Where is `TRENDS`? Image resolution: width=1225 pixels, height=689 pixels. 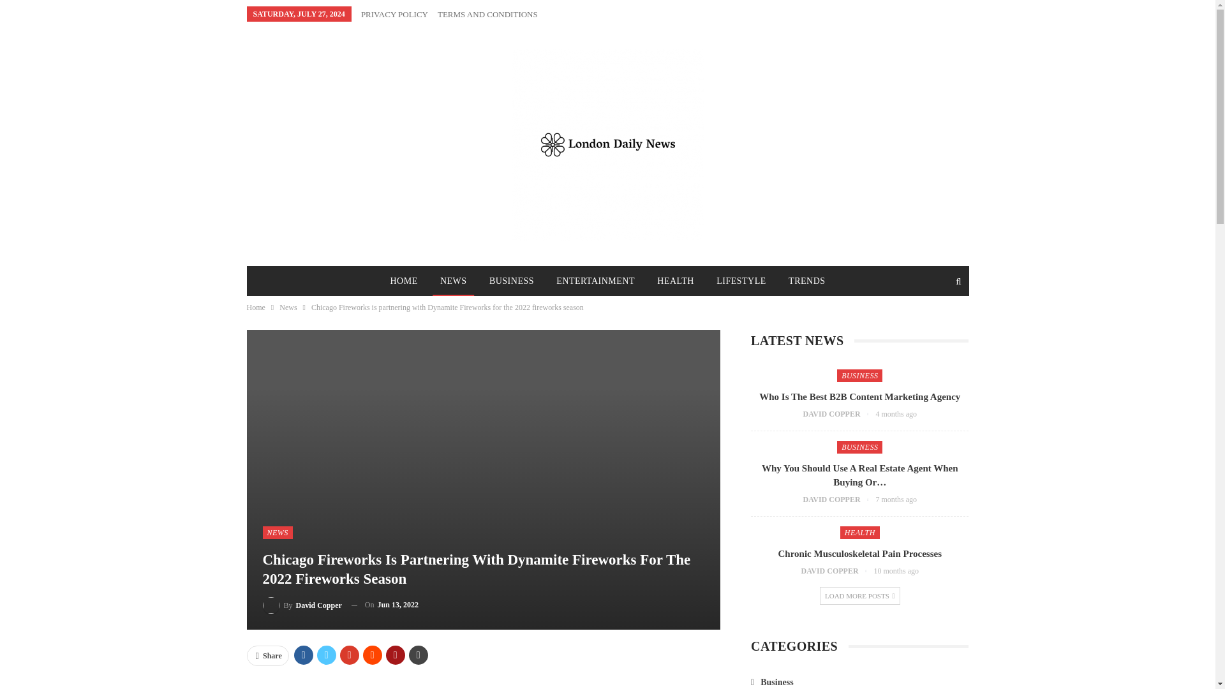
TRENDS is located at coordinates (806, 281).